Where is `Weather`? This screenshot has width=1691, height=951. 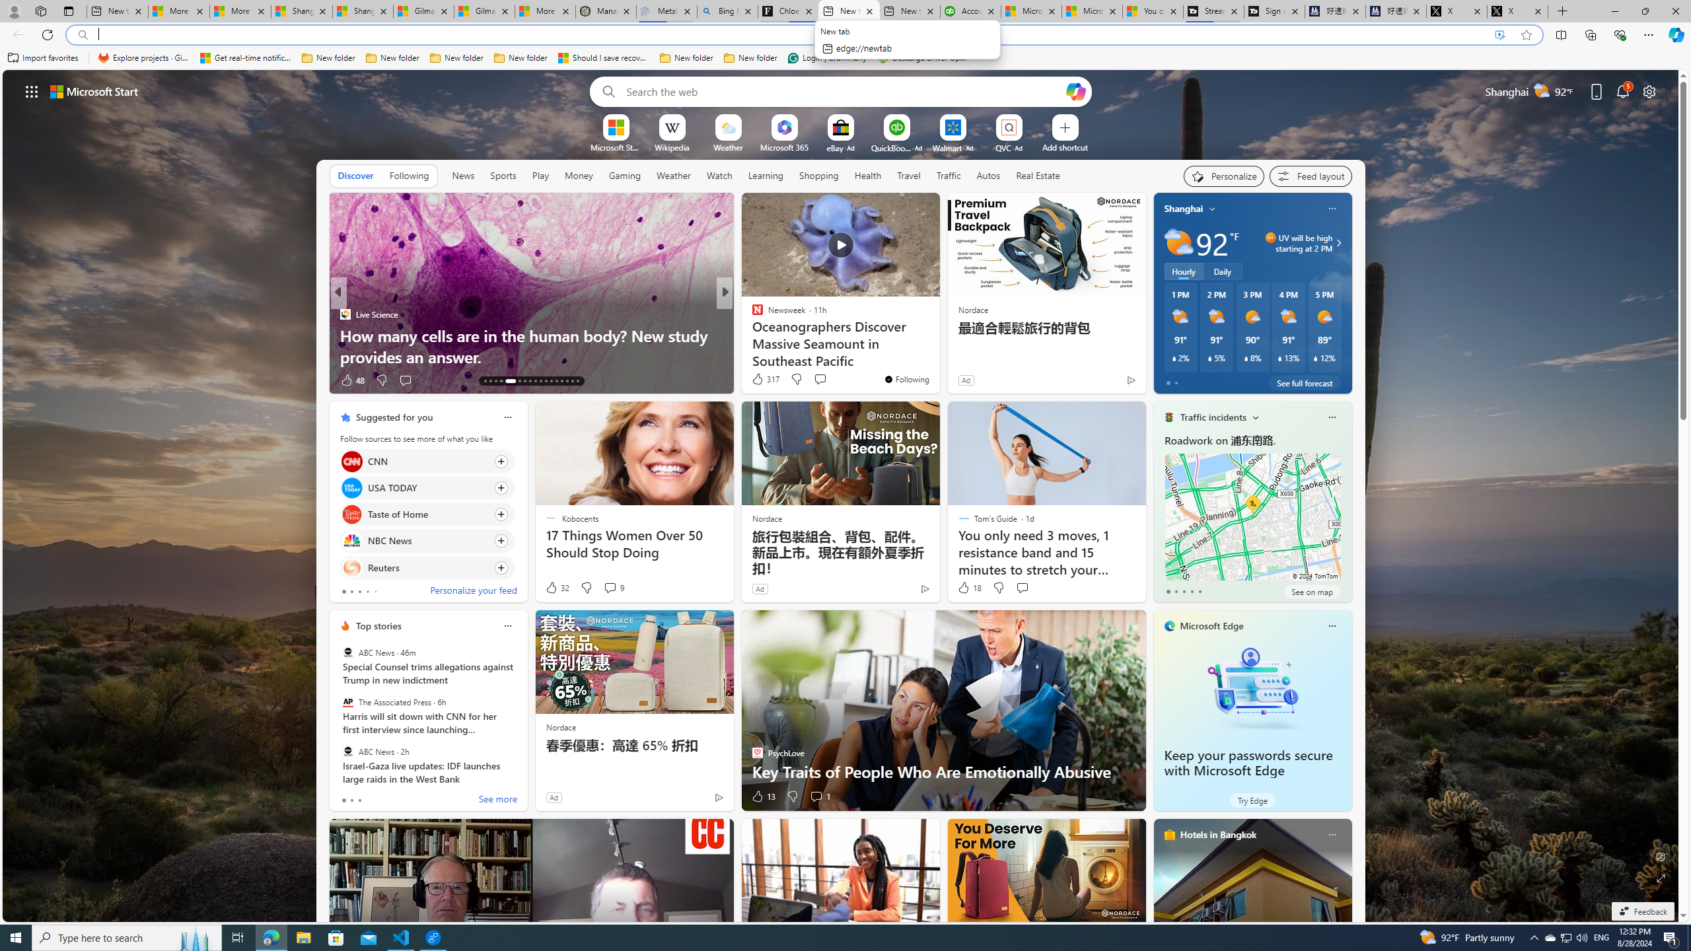
Weather is located at coordinates (674, 176).